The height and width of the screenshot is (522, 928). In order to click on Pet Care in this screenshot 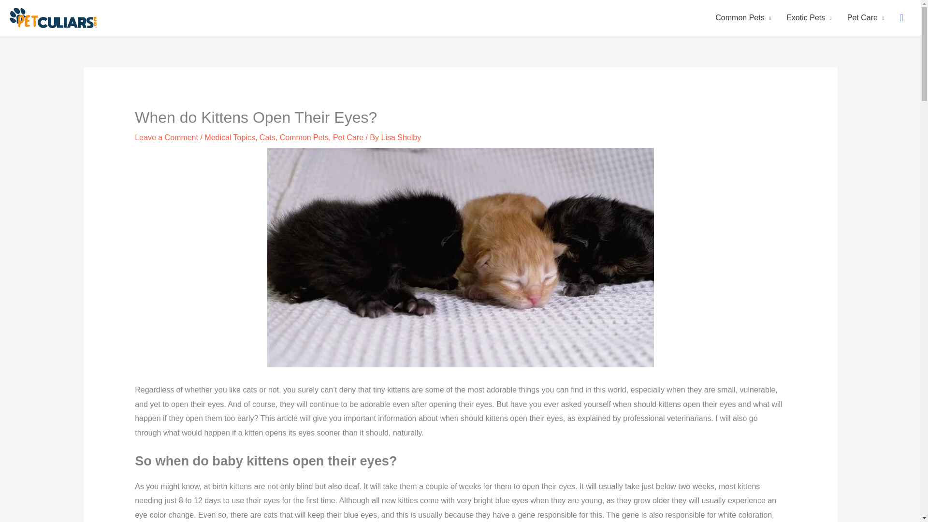, I will do `click(866, 18)`.